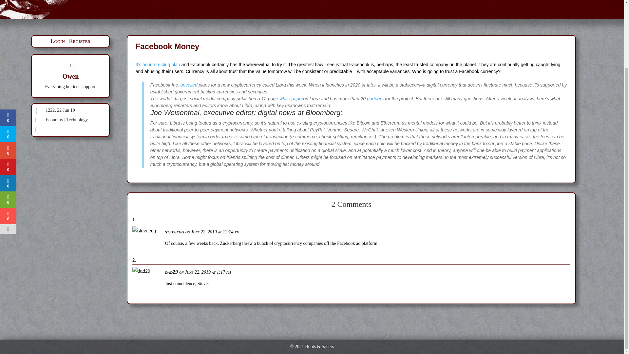 This screenshot has height=354, width=629. I want to click on Economy, so click(54, 119).